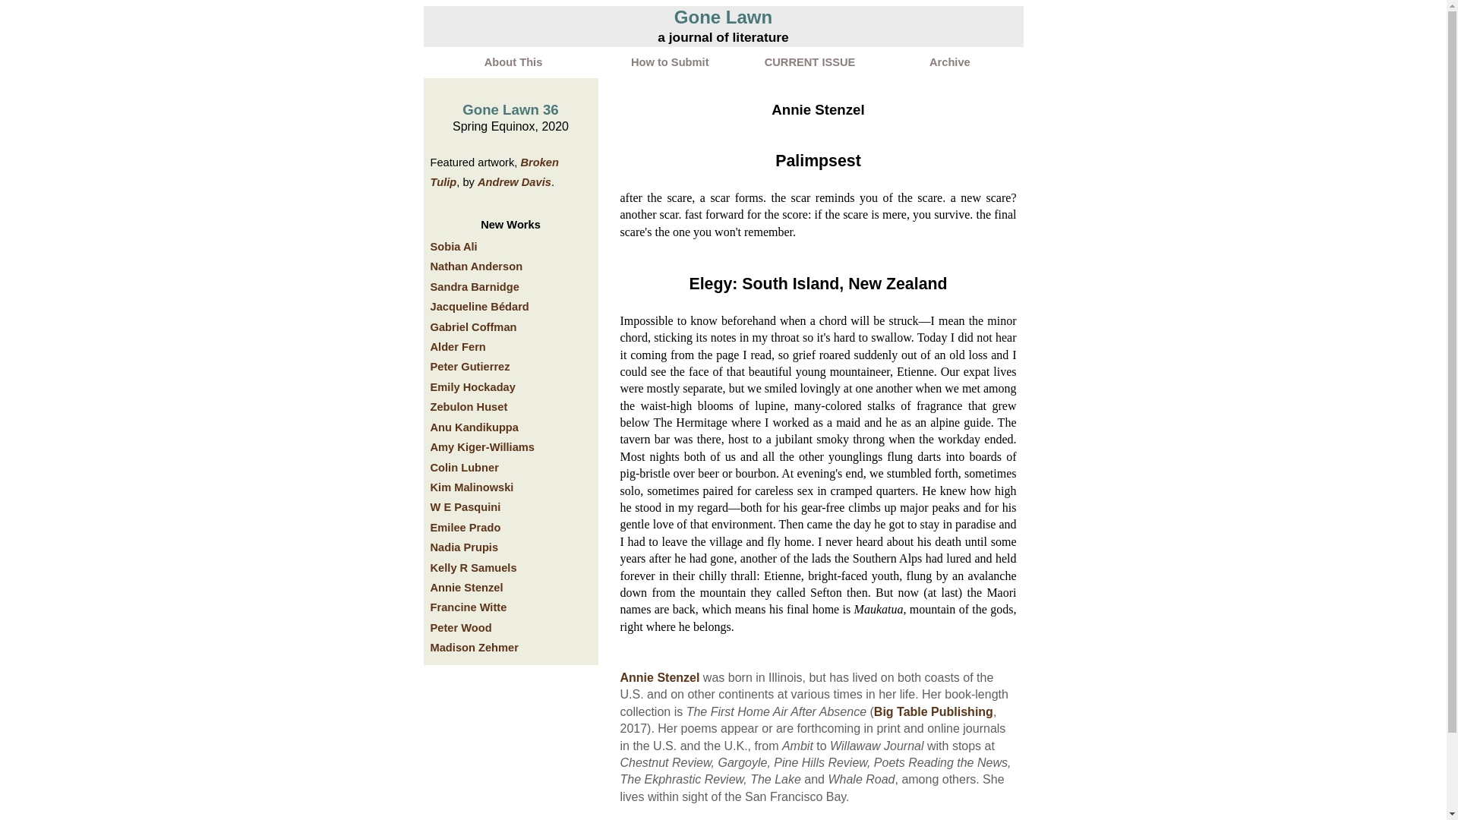  Describe the element at coordinates (468, 607) in the screenshot. I see `Francine Witte` at that location.